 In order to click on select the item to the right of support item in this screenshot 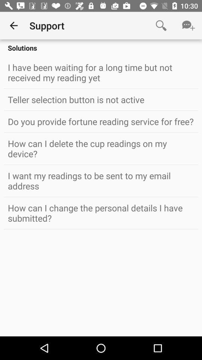, I will do `click(161, 25)`.